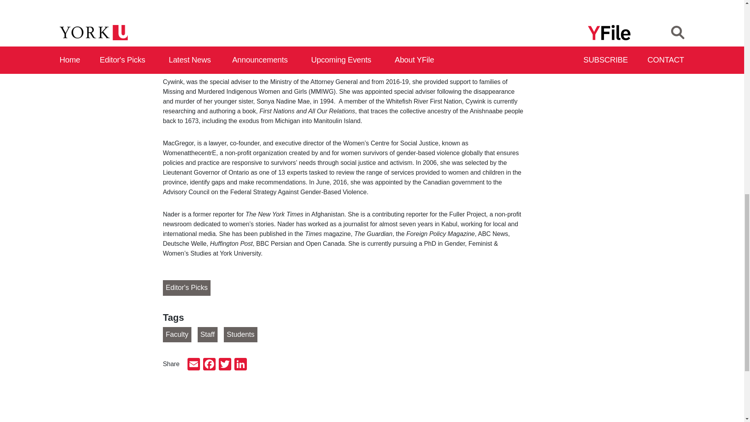  What do you see at coordinates (240, 334) in the screenshot?
I see `Students` at bounding box center [240, 334].